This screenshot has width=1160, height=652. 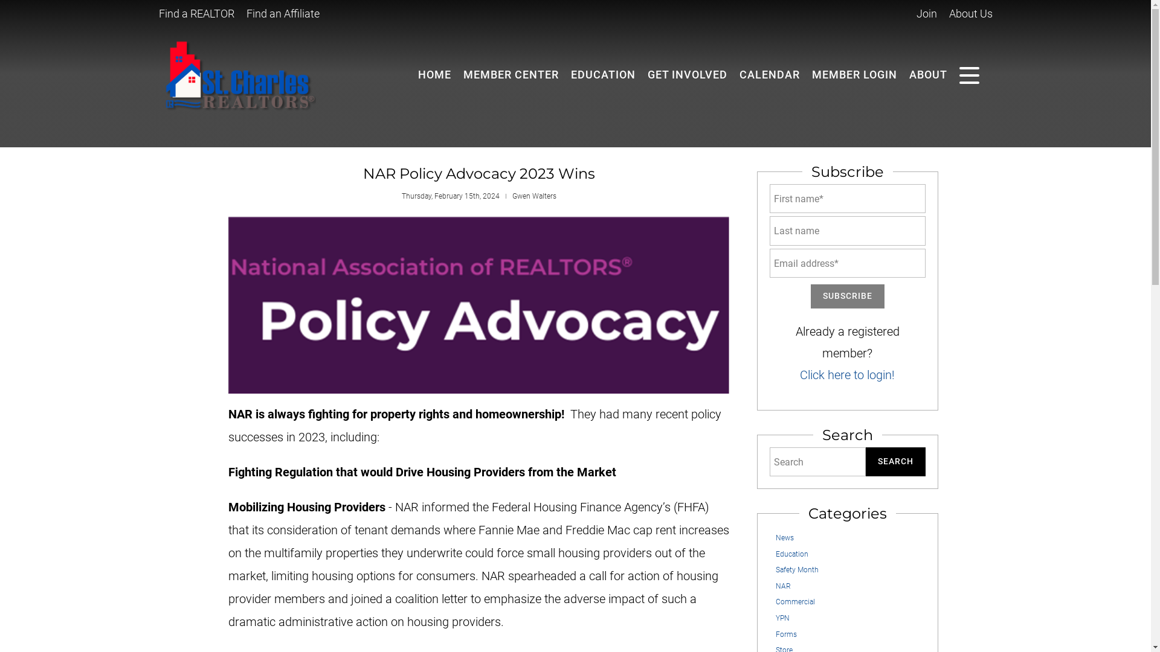 What do you see at coordinates (895, 461) in the screenshot?
I see `Search` at bounding box center [895, 461].